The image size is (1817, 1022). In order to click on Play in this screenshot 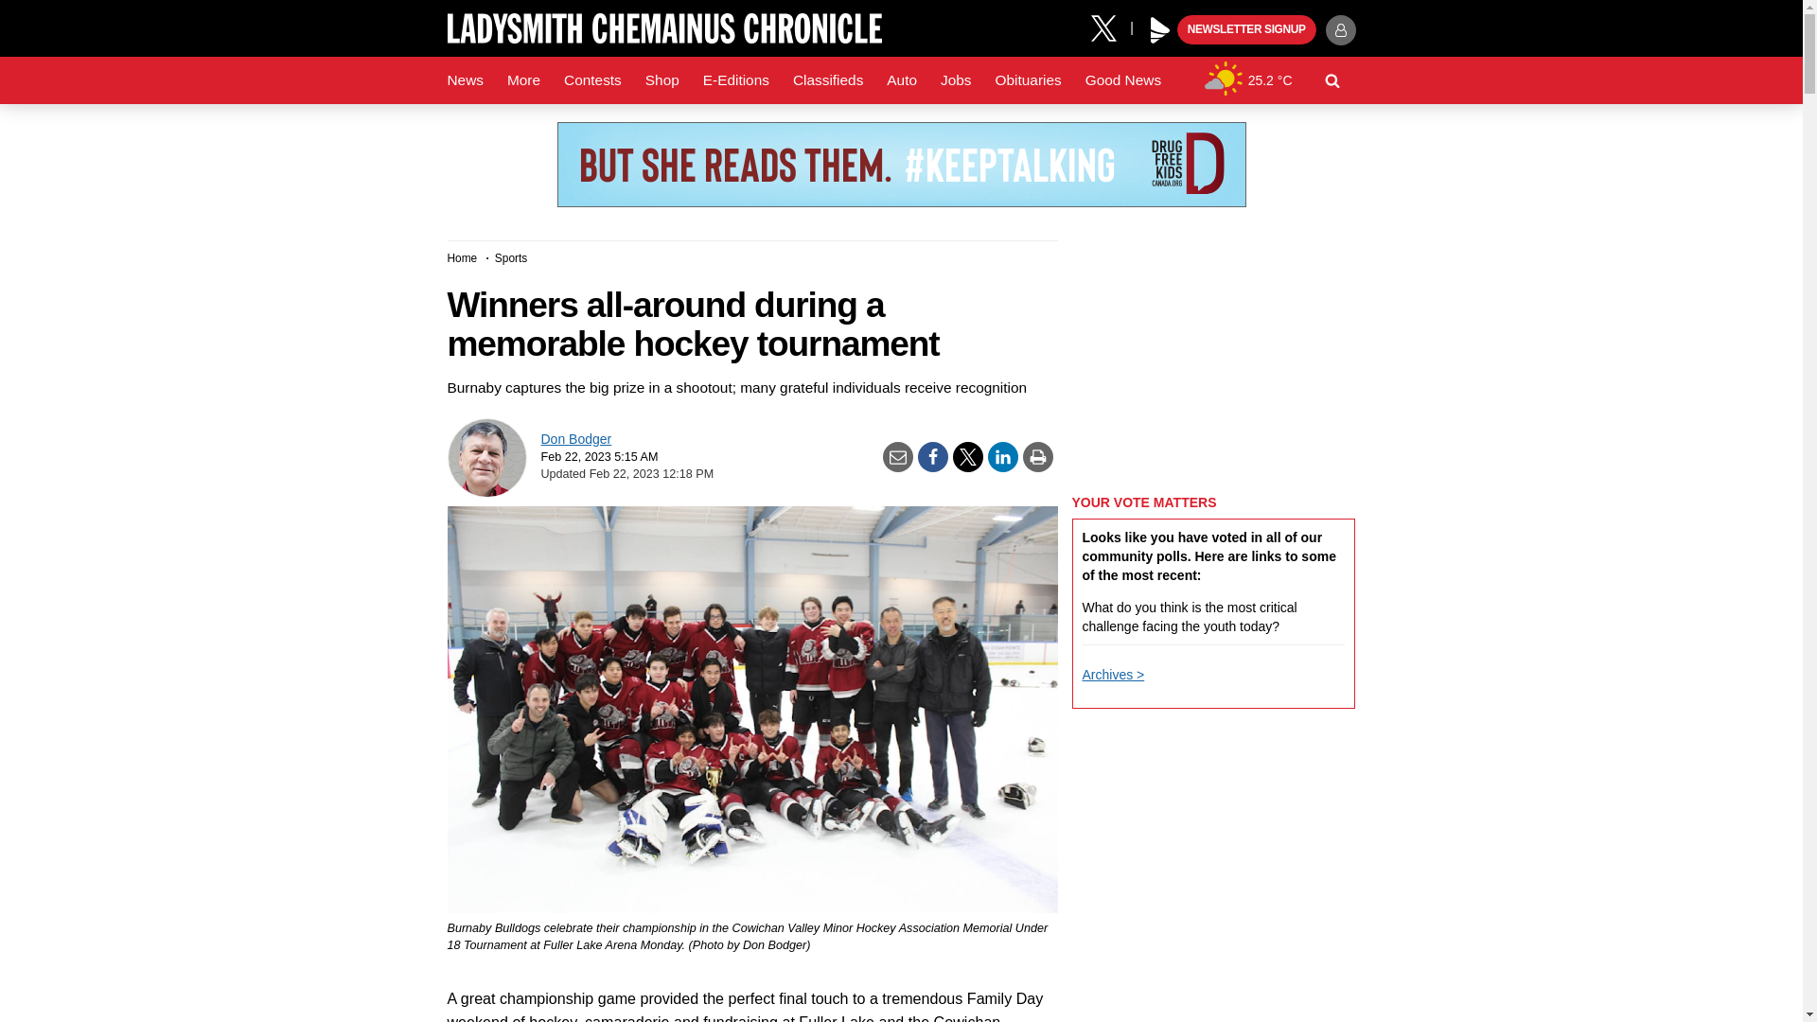, I will do `click(1160, 30)`.